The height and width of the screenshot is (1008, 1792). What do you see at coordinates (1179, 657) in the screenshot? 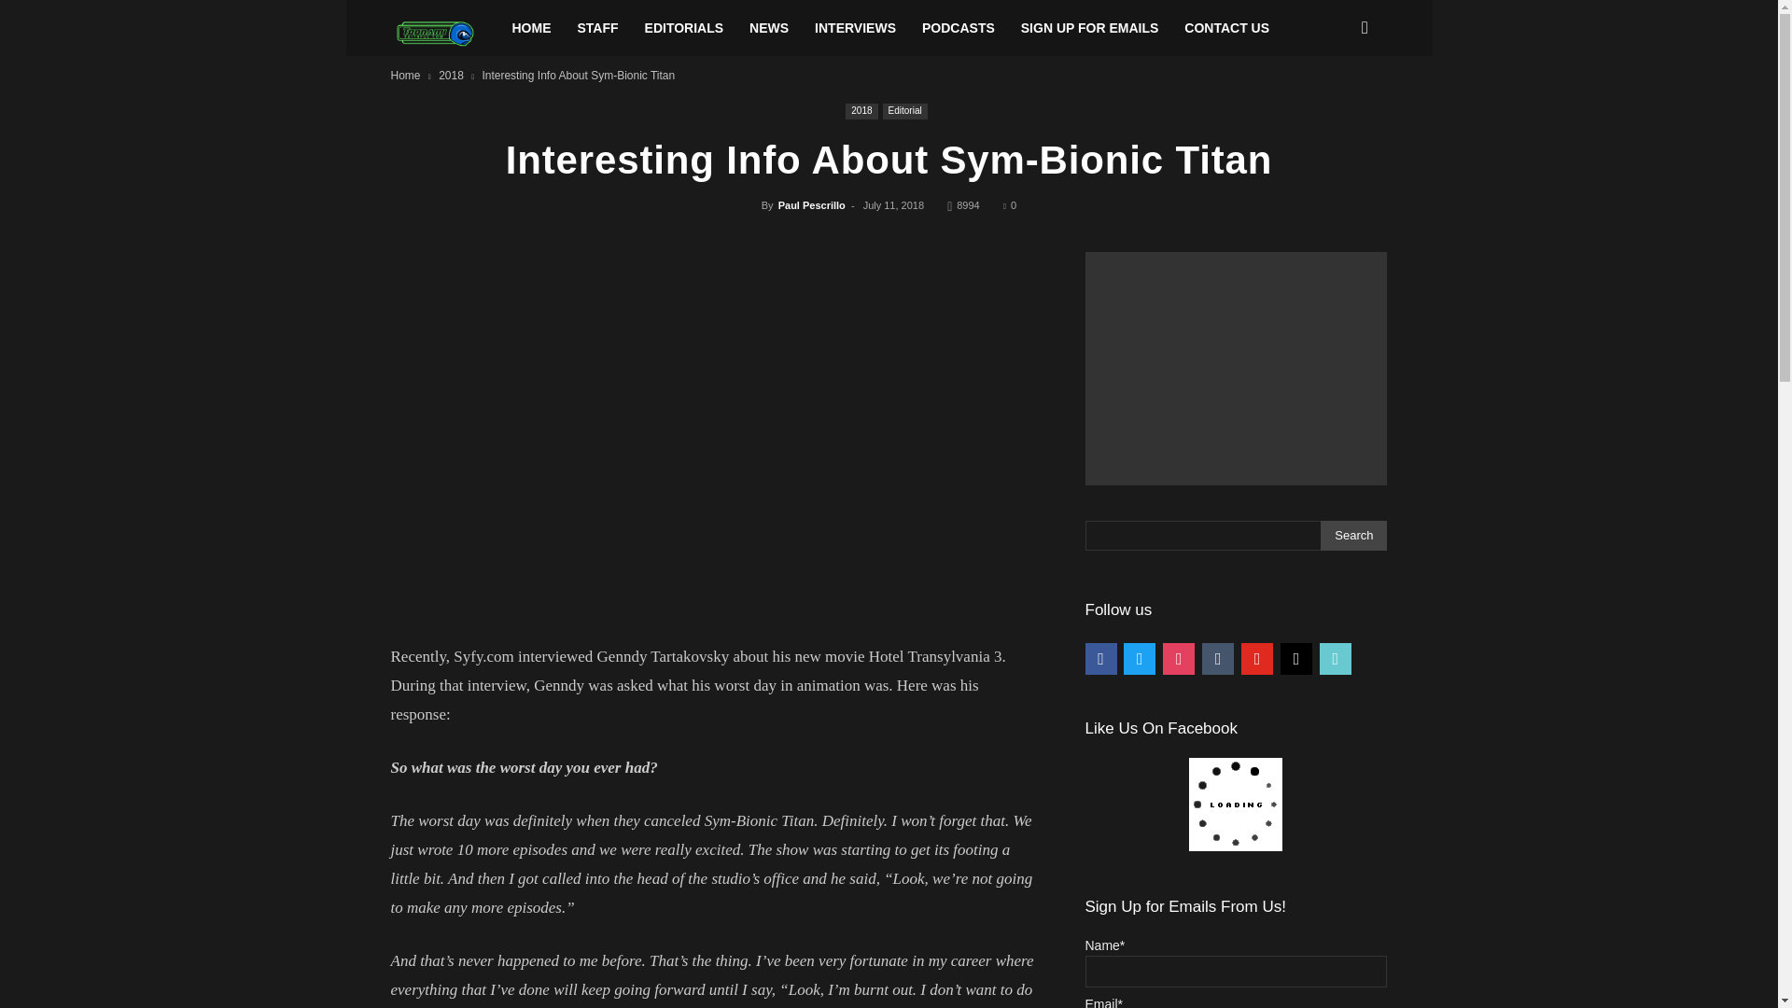
I see `Instagram` at bounding box center [1179, 657].